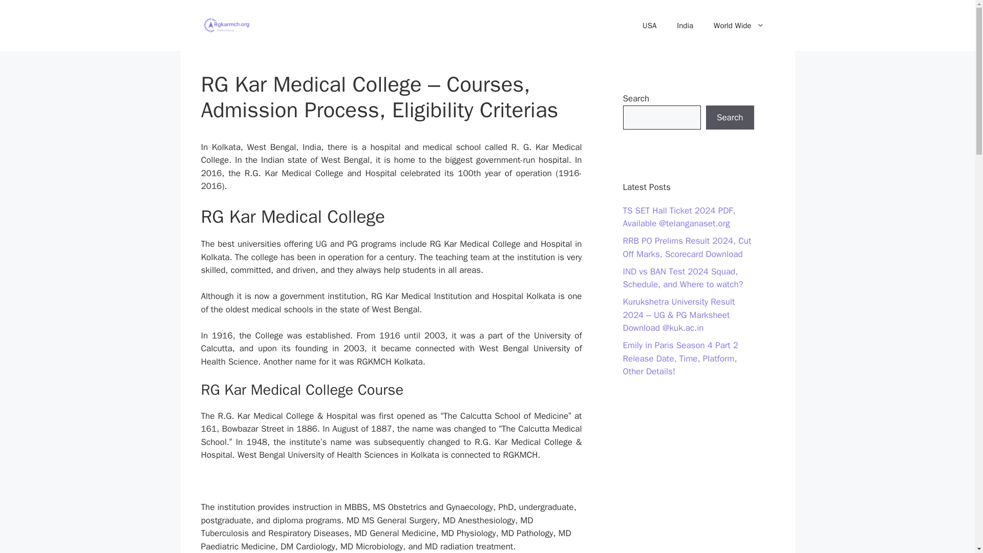 The height and width of the screenshot is (553, 983). I want to click on World Wide, so click(739, 26).